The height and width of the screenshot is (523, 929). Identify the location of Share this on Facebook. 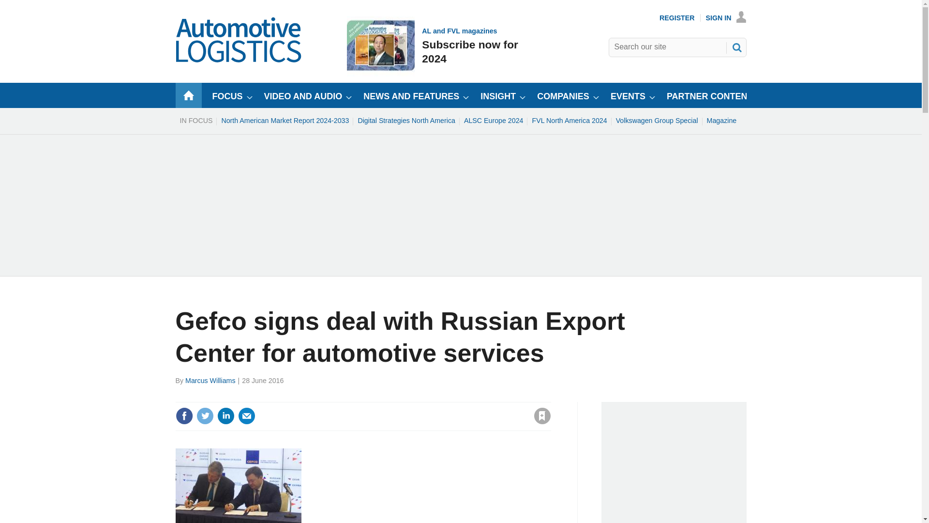
(184, 415).